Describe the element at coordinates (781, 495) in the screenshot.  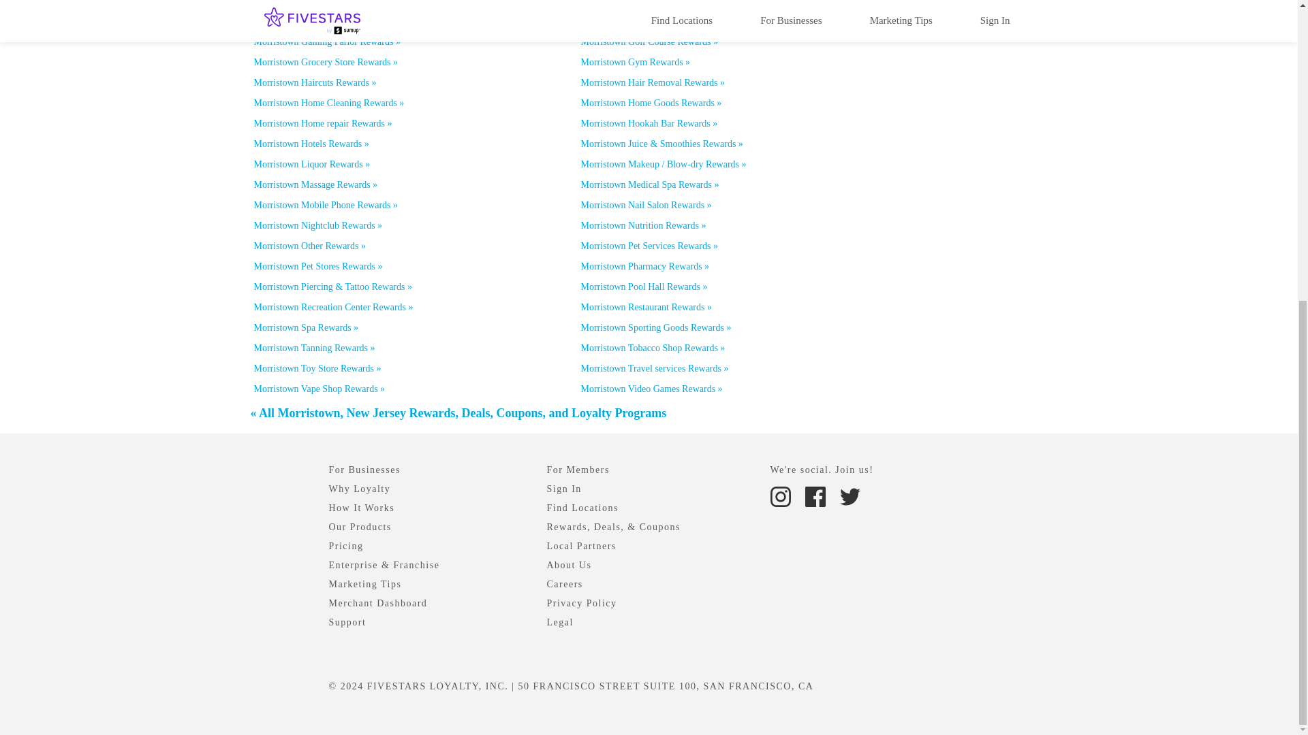
I see `Fivestars Instagram` at that location.